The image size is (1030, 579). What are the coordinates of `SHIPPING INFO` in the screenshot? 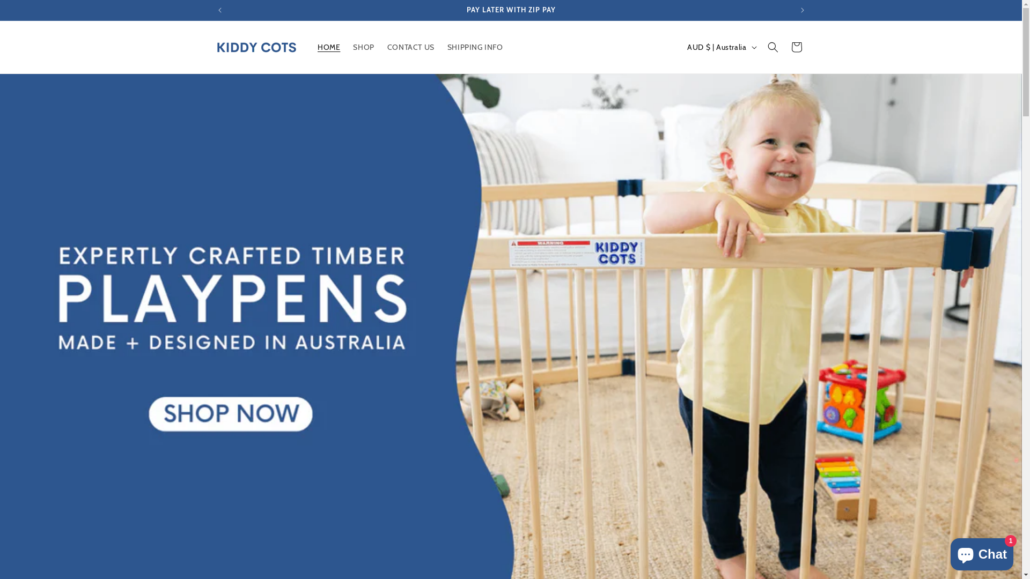 It's located at (475, 47).